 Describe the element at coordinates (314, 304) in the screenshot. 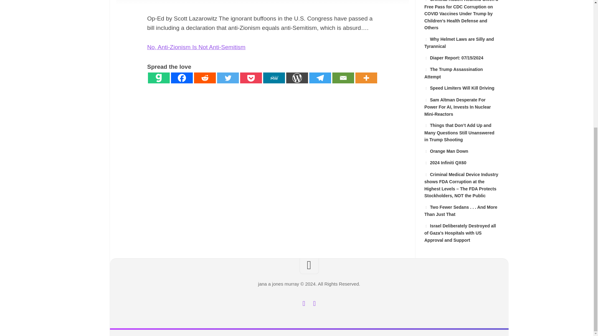

I see `Twitter` at that location.